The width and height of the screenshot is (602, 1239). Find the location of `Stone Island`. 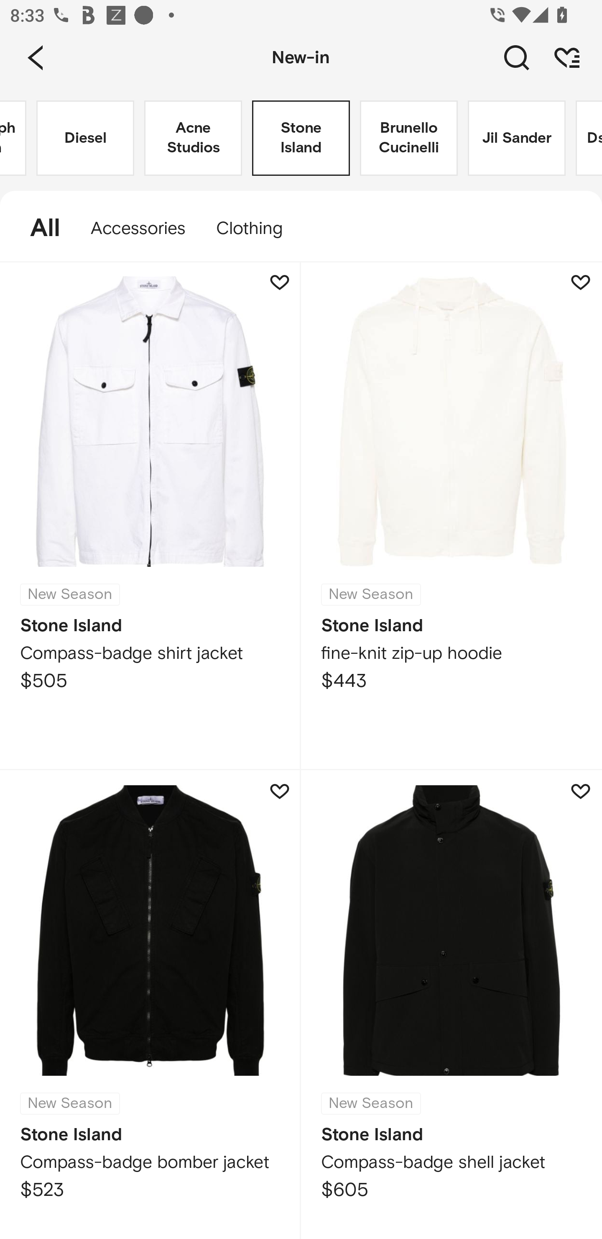

Stone Island is located at coordinates (301, 138).